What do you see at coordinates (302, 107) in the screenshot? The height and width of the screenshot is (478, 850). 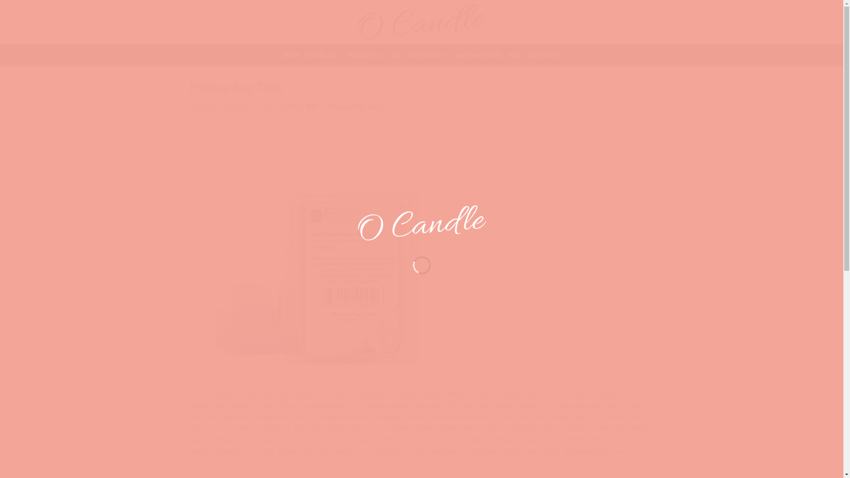 I see `Link to full-size image` at bounding box center [302, 107].